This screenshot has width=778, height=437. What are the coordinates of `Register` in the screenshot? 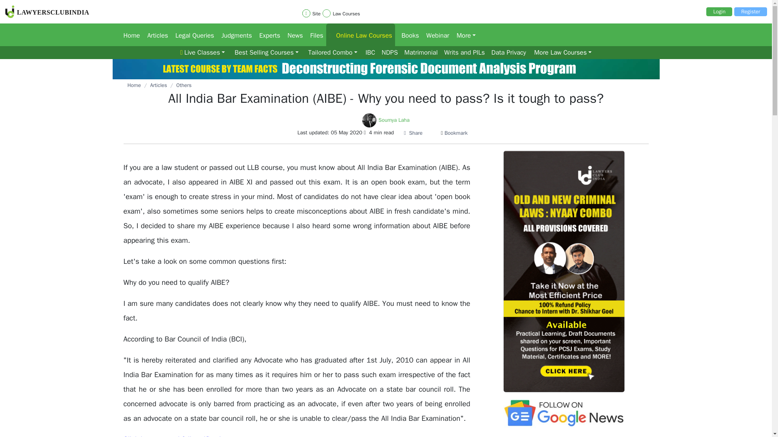 It's located at (750, 11).